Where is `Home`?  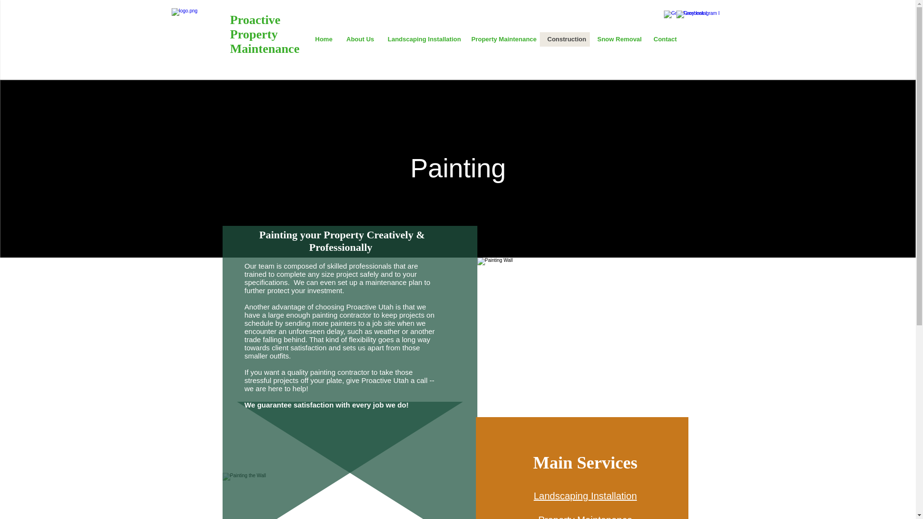
Home is located at coordinates (323, 39).